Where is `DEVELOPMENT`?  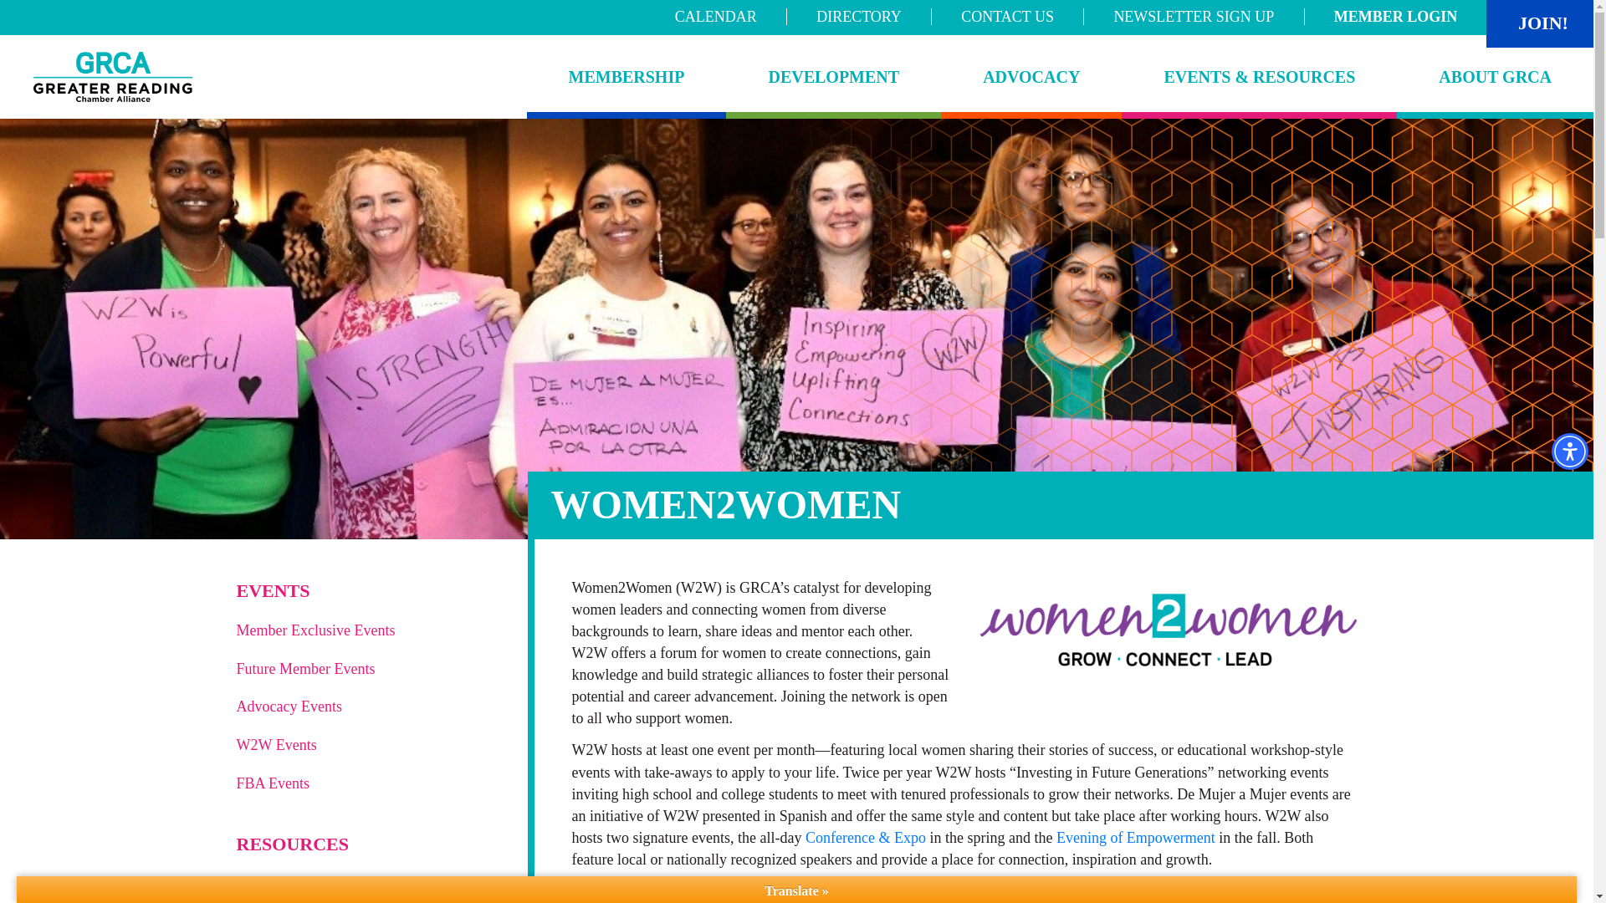
DEVELOPMENT is located at coordinates (833, 77).